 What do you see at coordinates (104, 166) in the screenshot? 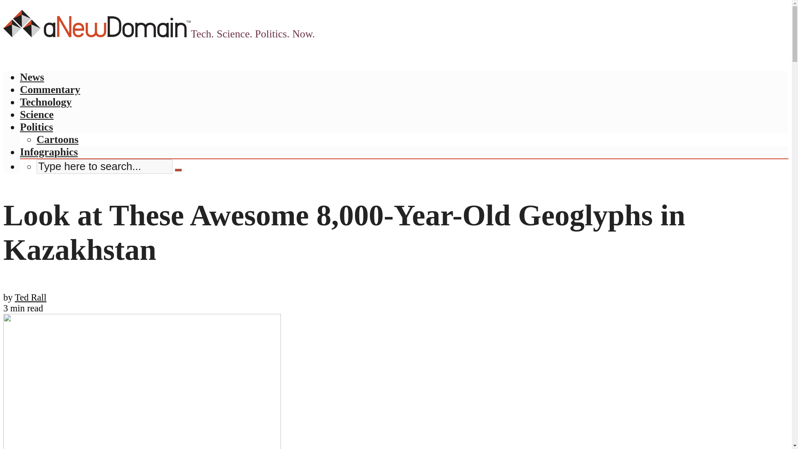
I see `Type here to search...` at bounding box center [104, 166].